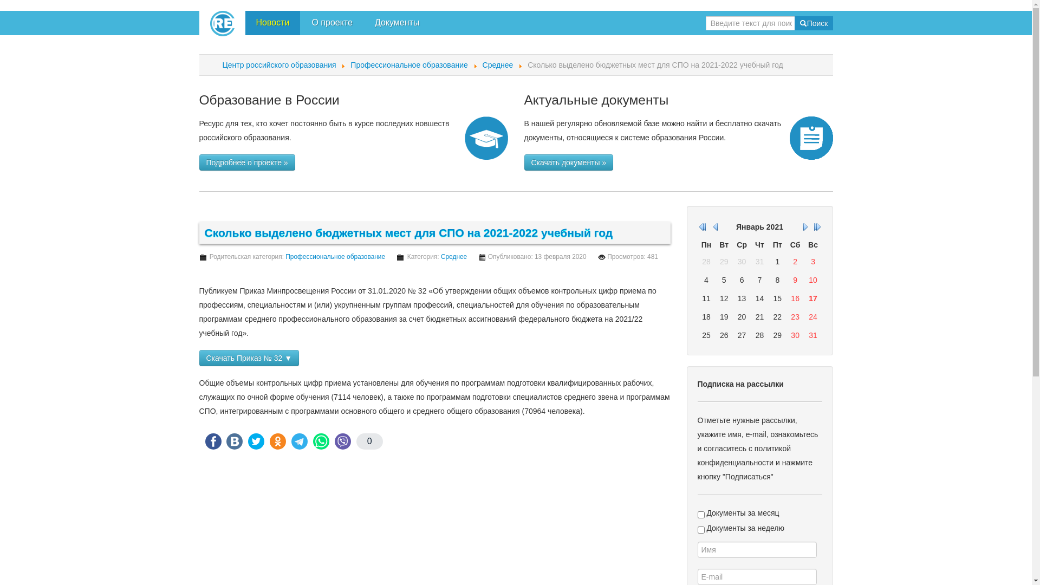 This screenshot has height=585, width=1040. I want to click on FaceBook, so click(213, 441).